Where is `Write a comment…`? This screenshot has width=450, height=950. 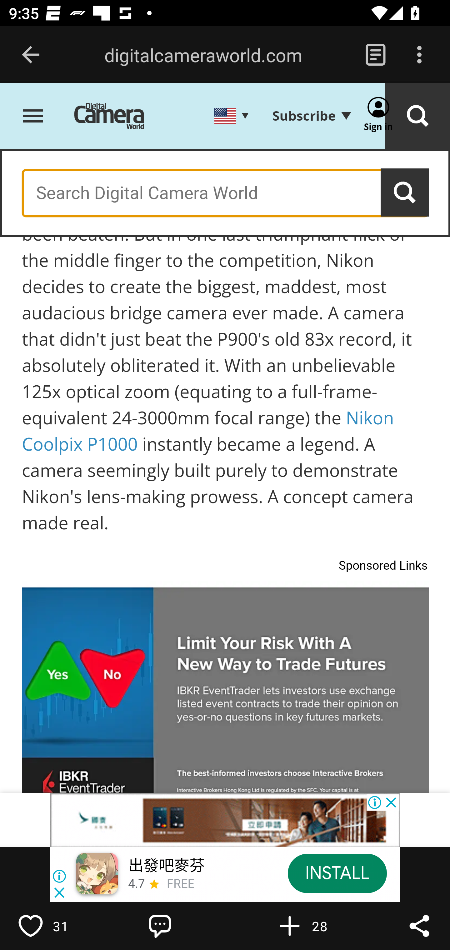 Write a comment… is located at coordinates (186, 926).